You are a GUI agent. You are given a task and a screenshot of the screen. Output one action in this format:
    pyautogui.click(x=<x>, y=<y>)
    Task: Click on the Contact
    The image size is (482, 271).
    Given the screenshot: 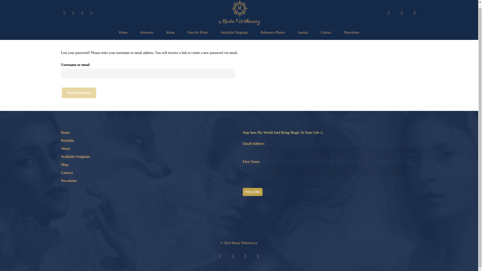 What is the action you would take?
    pyautogui.click(x=148, y=173)
    